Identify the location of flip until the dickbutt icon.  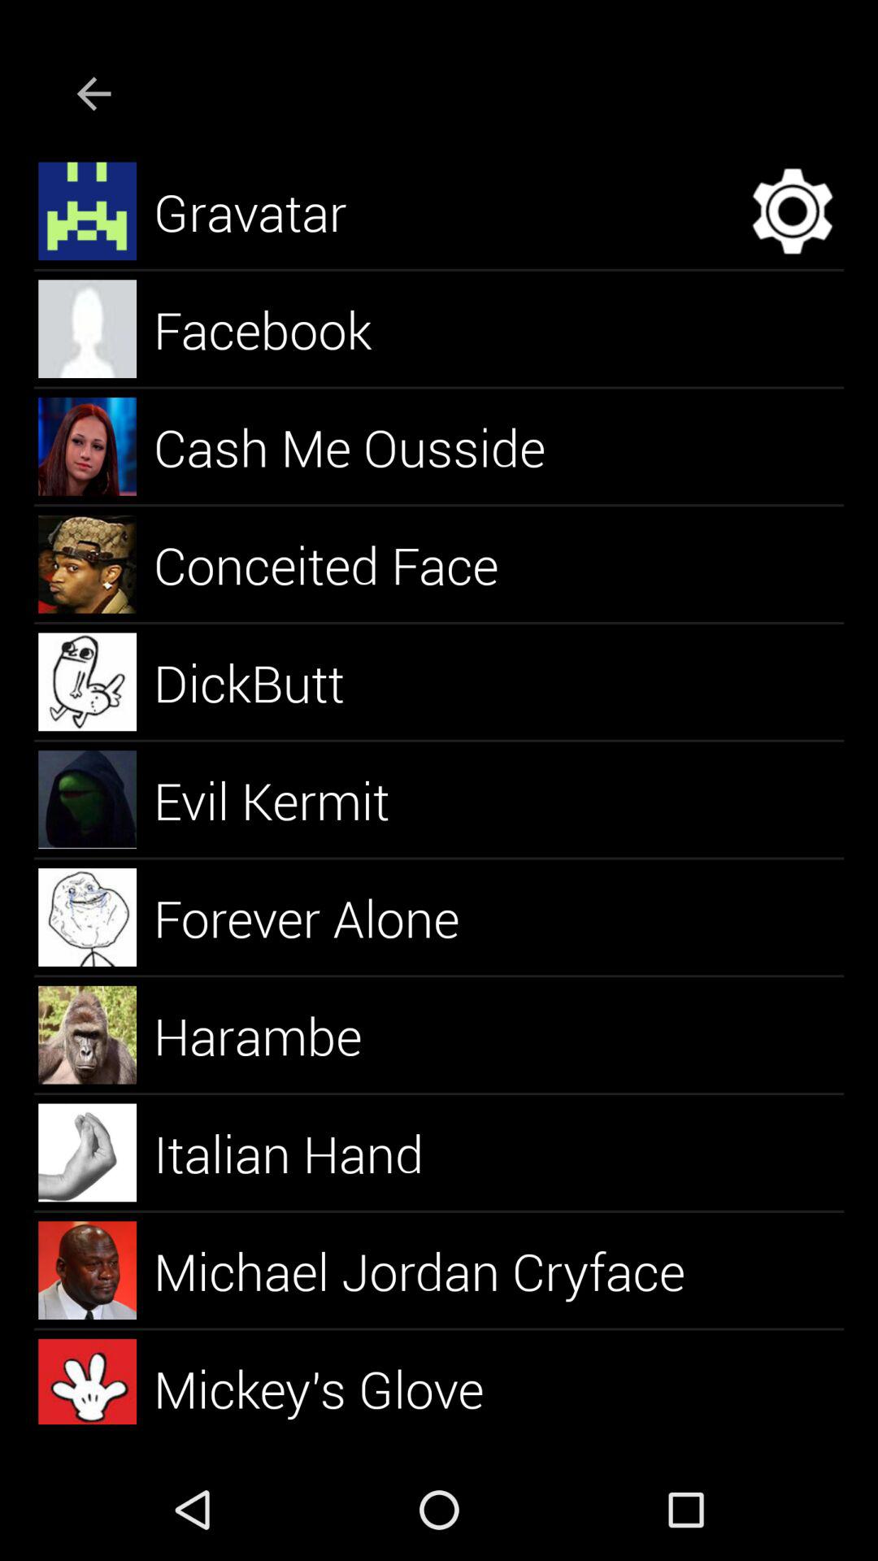
(268, 681).